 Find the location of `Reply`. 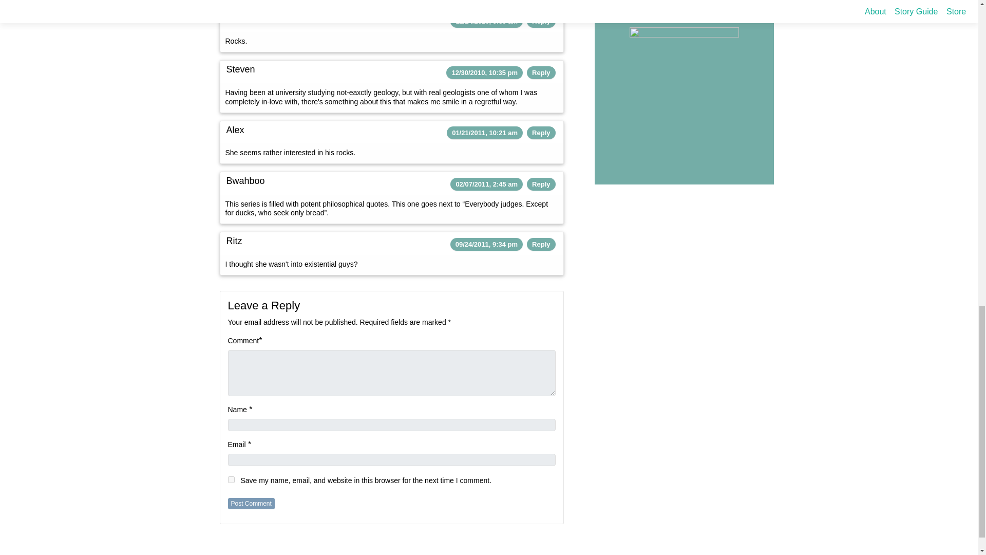

Reply is located at coordinates (541, 72).